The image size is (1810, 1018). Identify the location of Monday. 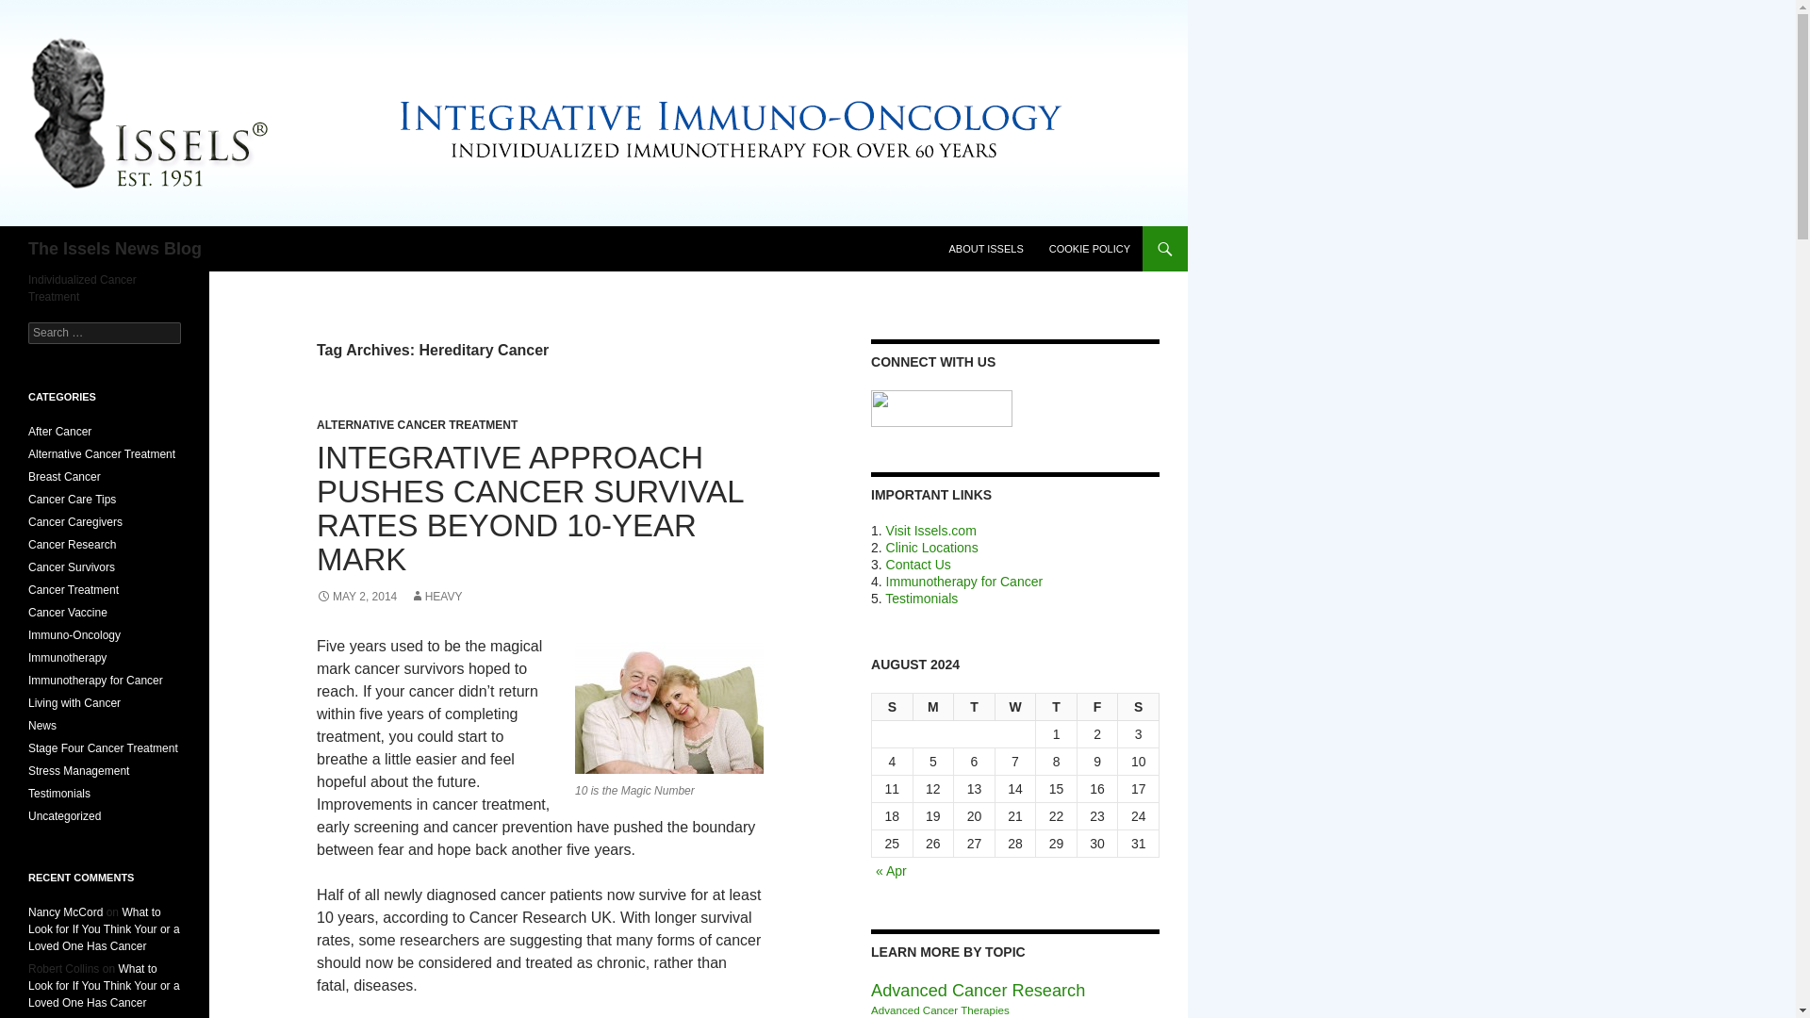
(934, 707).